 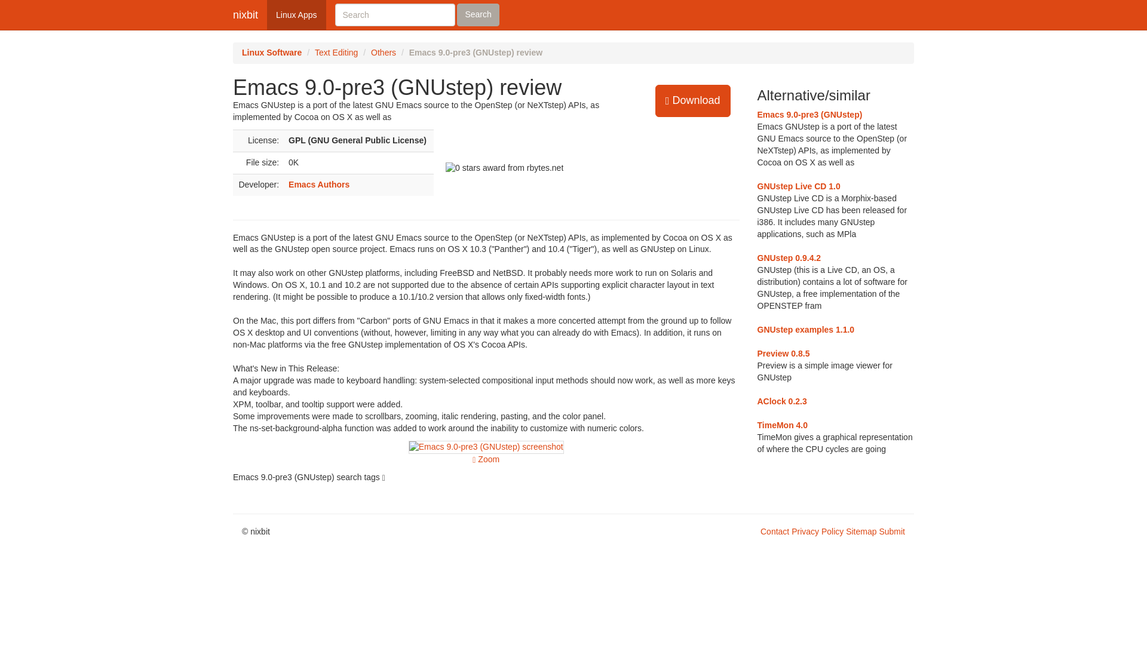 What do you see at coordinates (383, 53) in the screenshot?
I see `Others` at bounding box center [383, 53].